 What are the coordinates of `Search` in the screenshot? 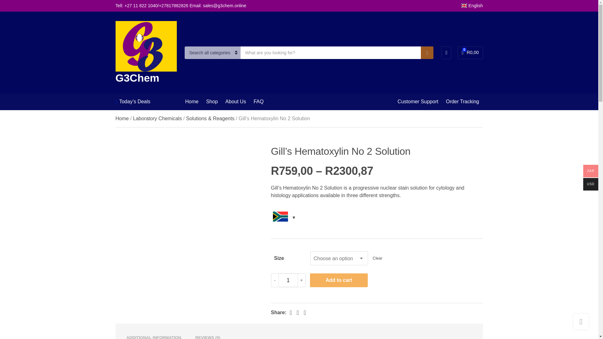 It's located at (153, 336).